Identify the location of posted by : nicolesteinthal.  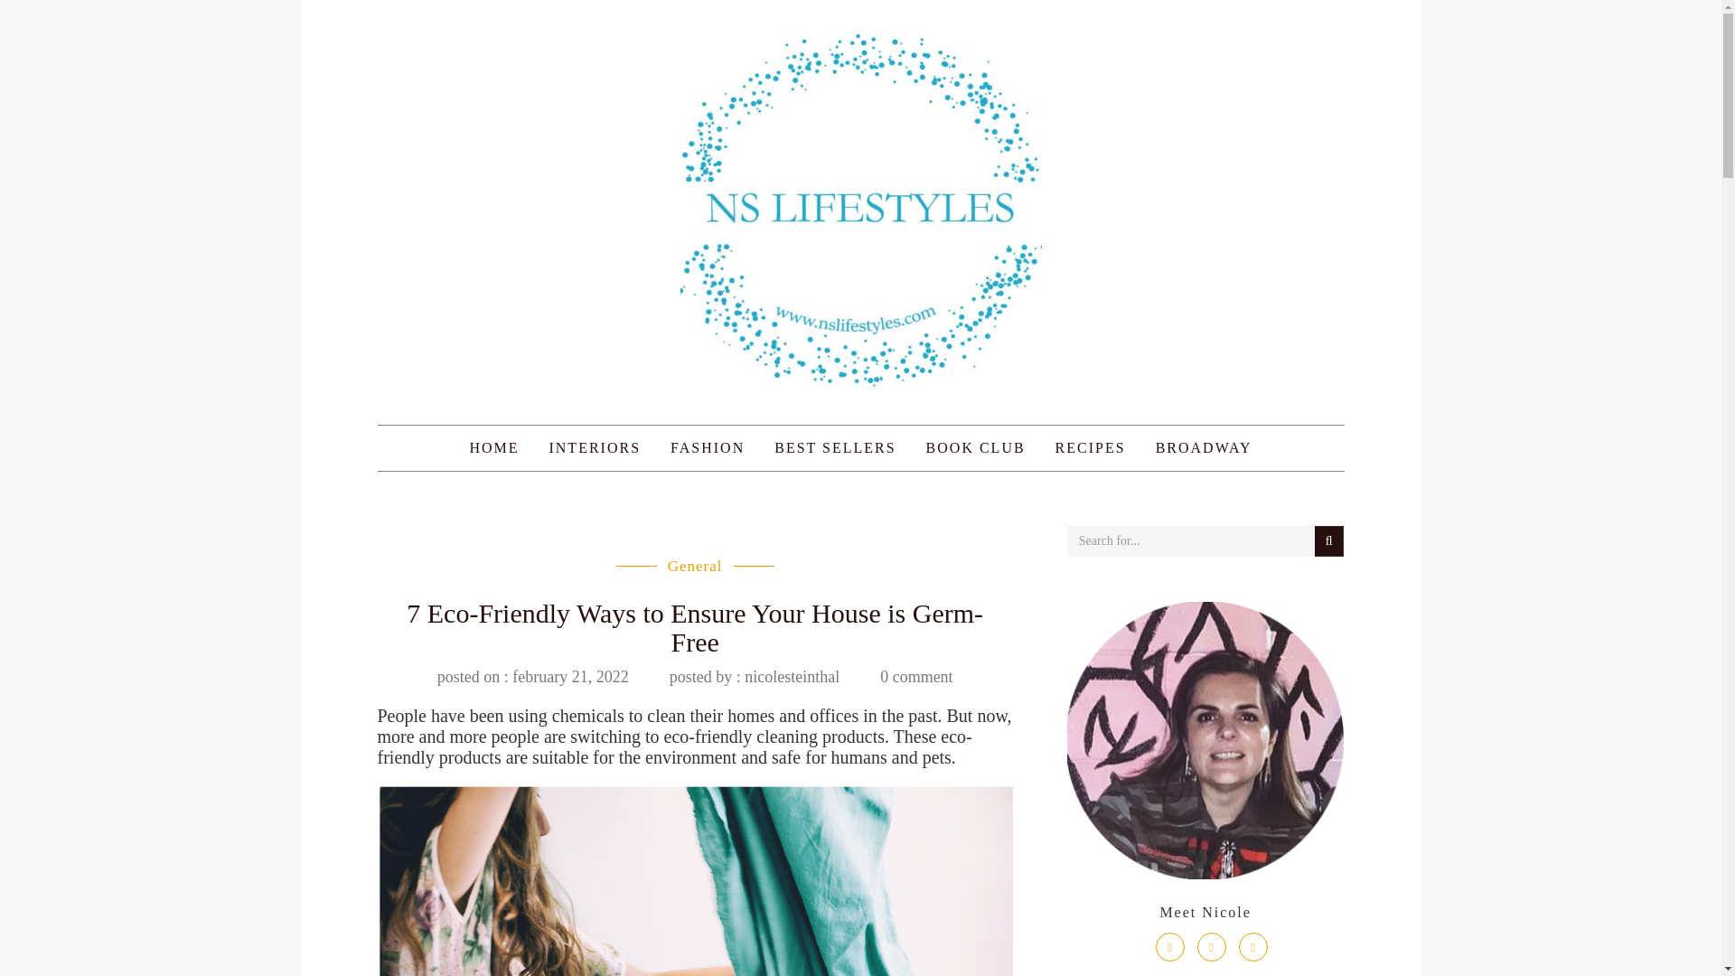
(755, 676).